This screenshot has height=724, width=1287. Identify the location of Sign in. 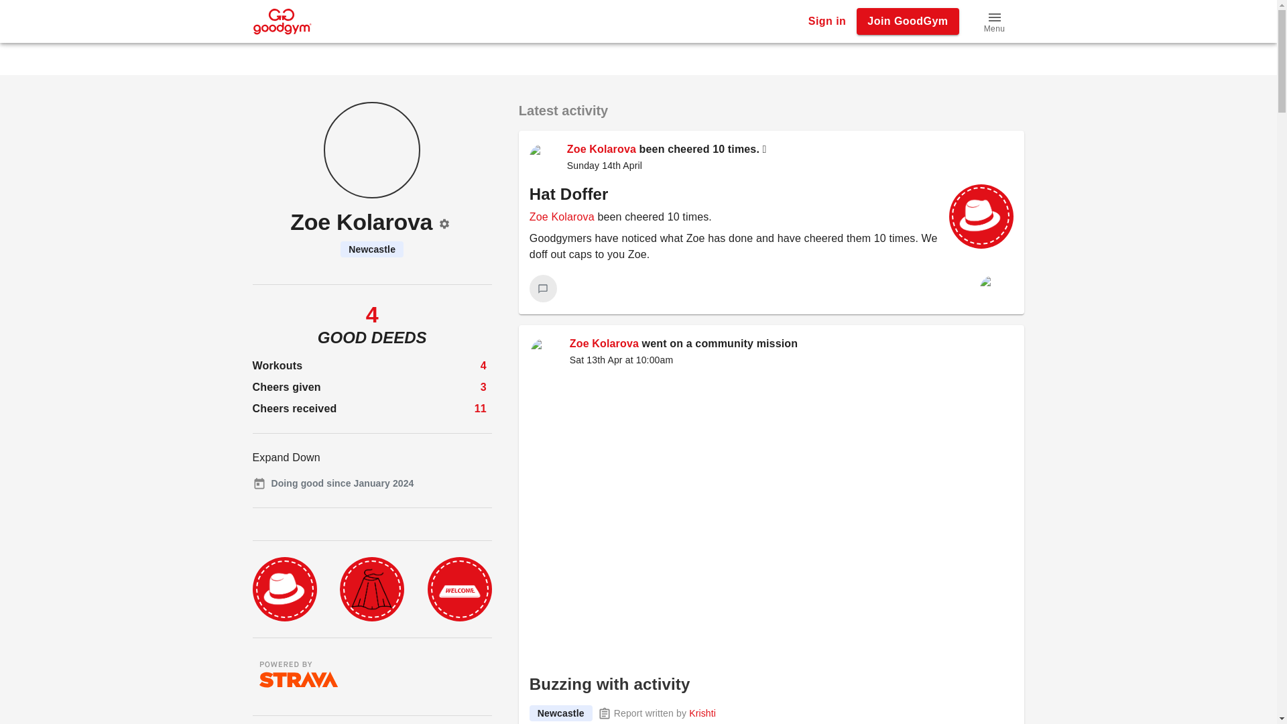
(827, 21).